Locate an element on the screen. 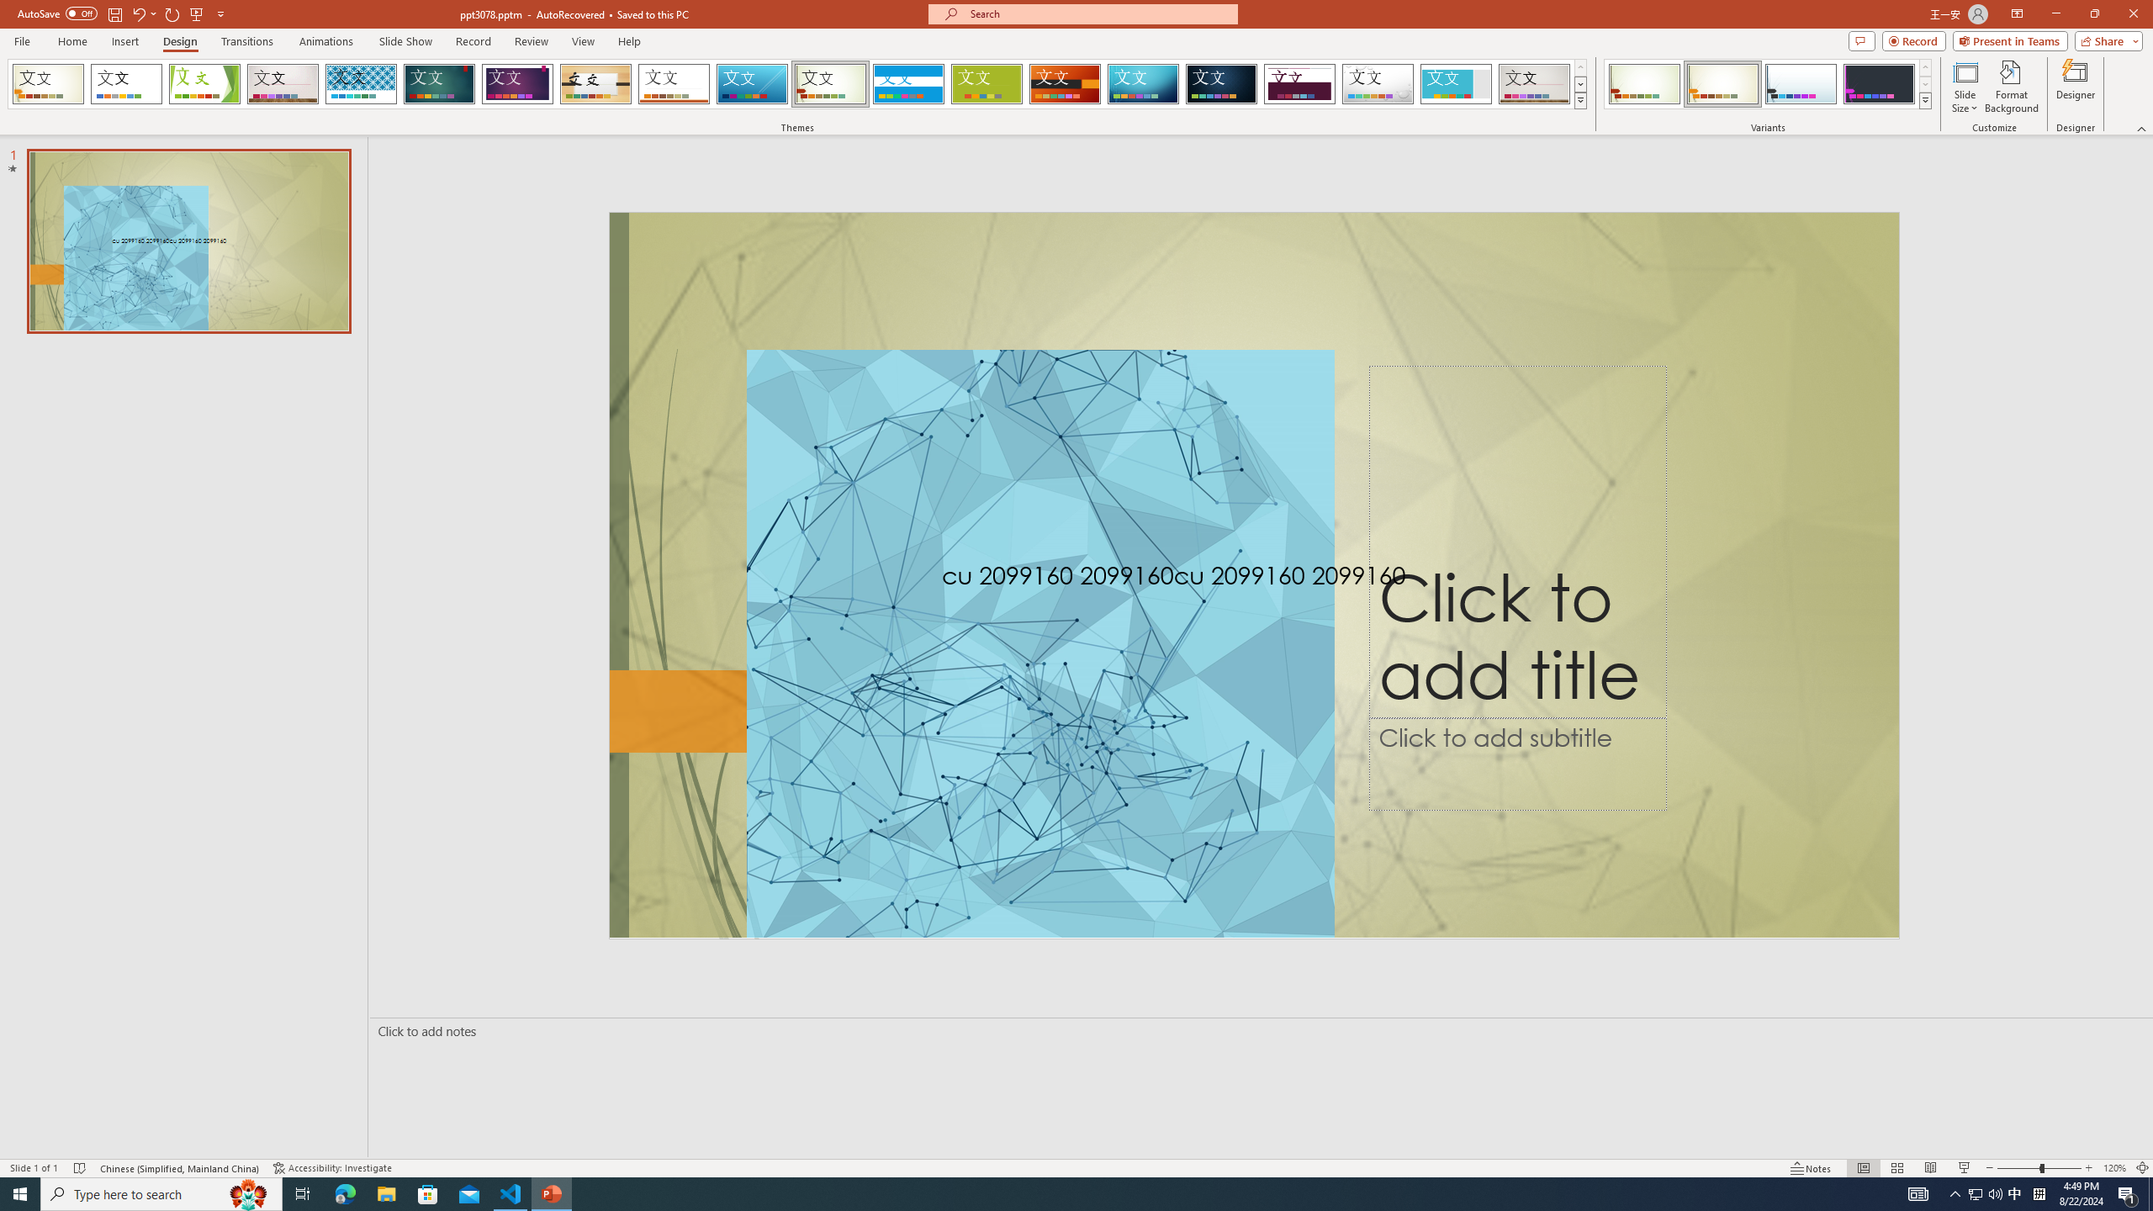 The width and height of the screenshot is (2153, 1211). Zoom 120% is located at coordinates (2114, 1168).